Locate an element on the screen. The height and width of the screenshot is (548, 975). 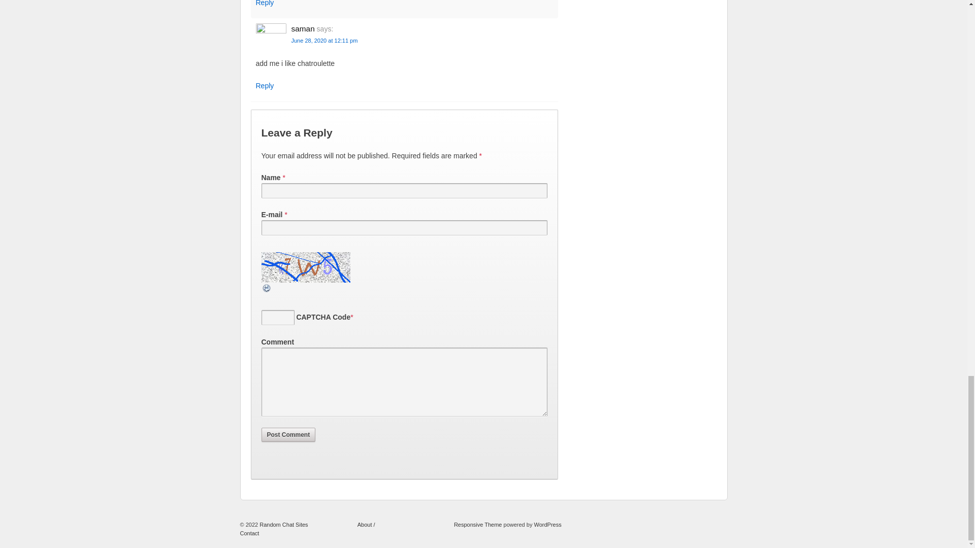
Reply is located at coordinates (265, 3).